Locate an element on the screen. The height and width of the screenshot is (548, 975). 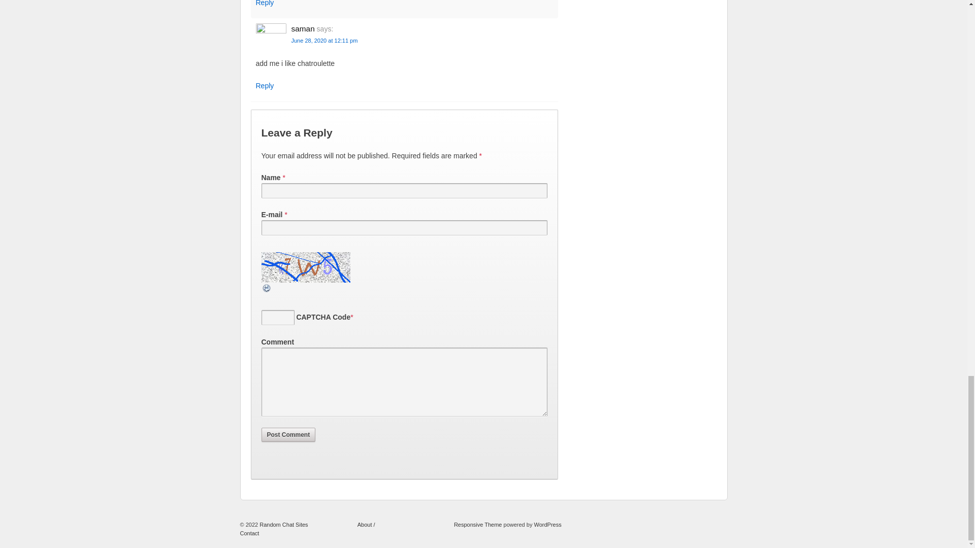
Reply is located at coordinates (265, 3).